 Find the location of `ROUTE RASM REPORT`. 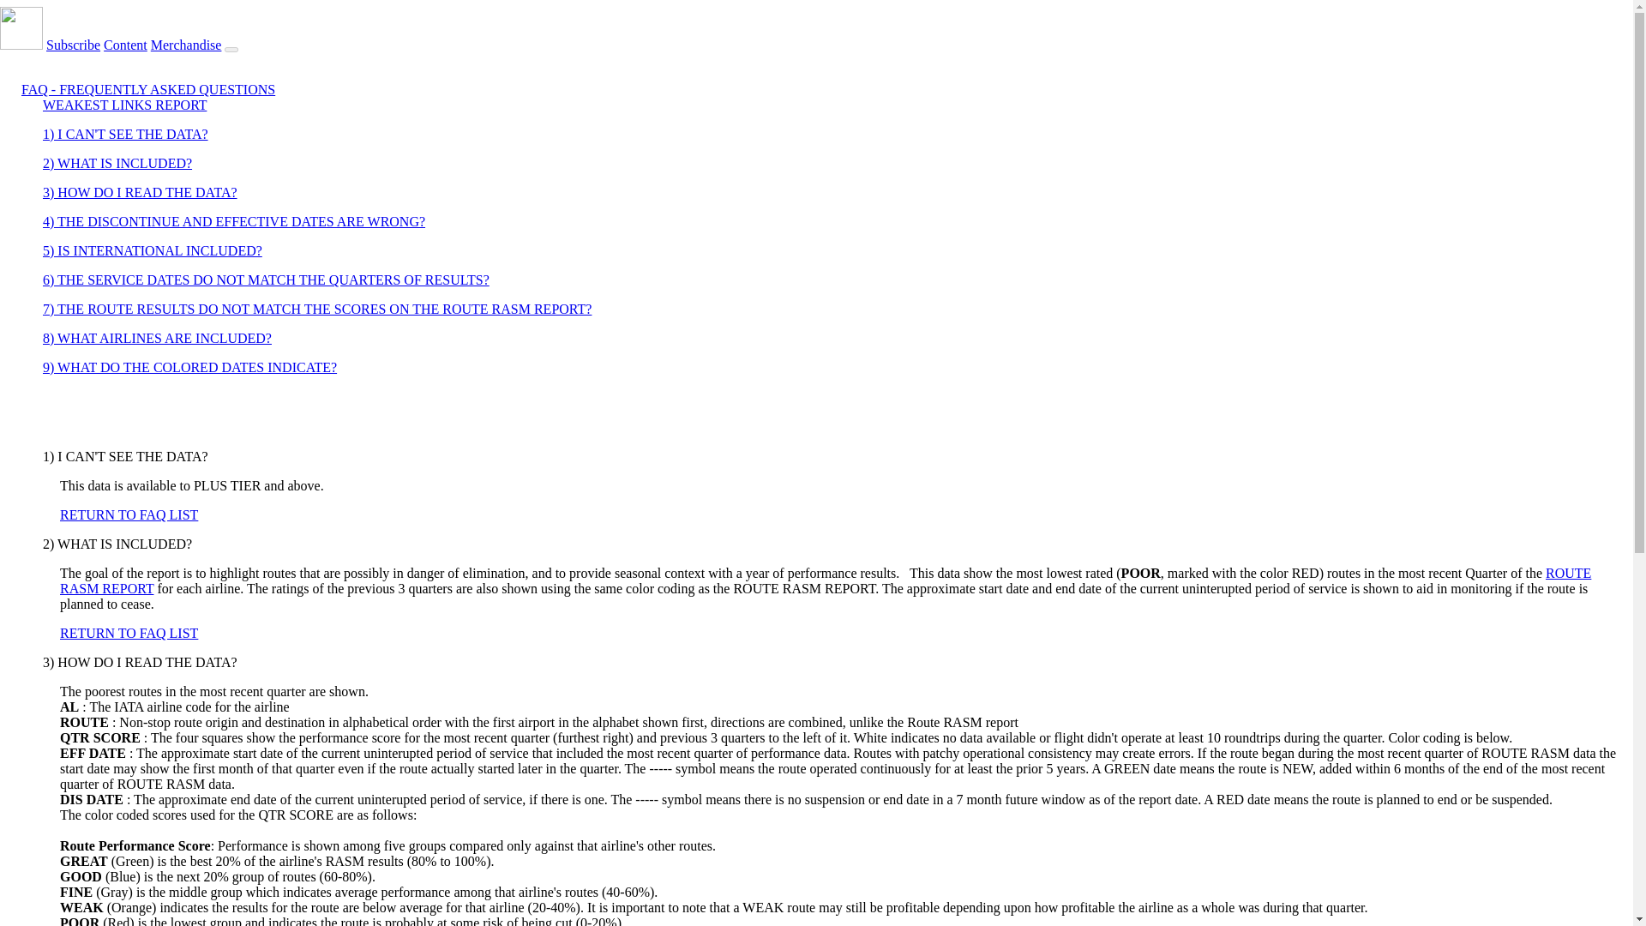

ROUTE RASM REPORT is located at coordinates (825, 580).